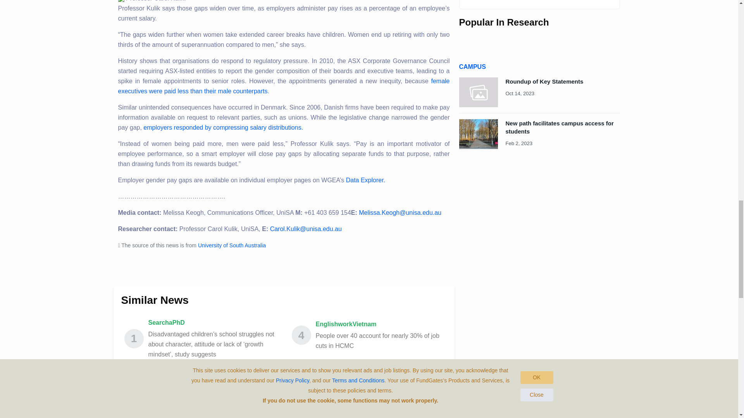 This screenshot has width=744, height=418. Describe the element at coordinates (379, 324) in the screenshot. I see `EnglishworkVietnam` at that location.